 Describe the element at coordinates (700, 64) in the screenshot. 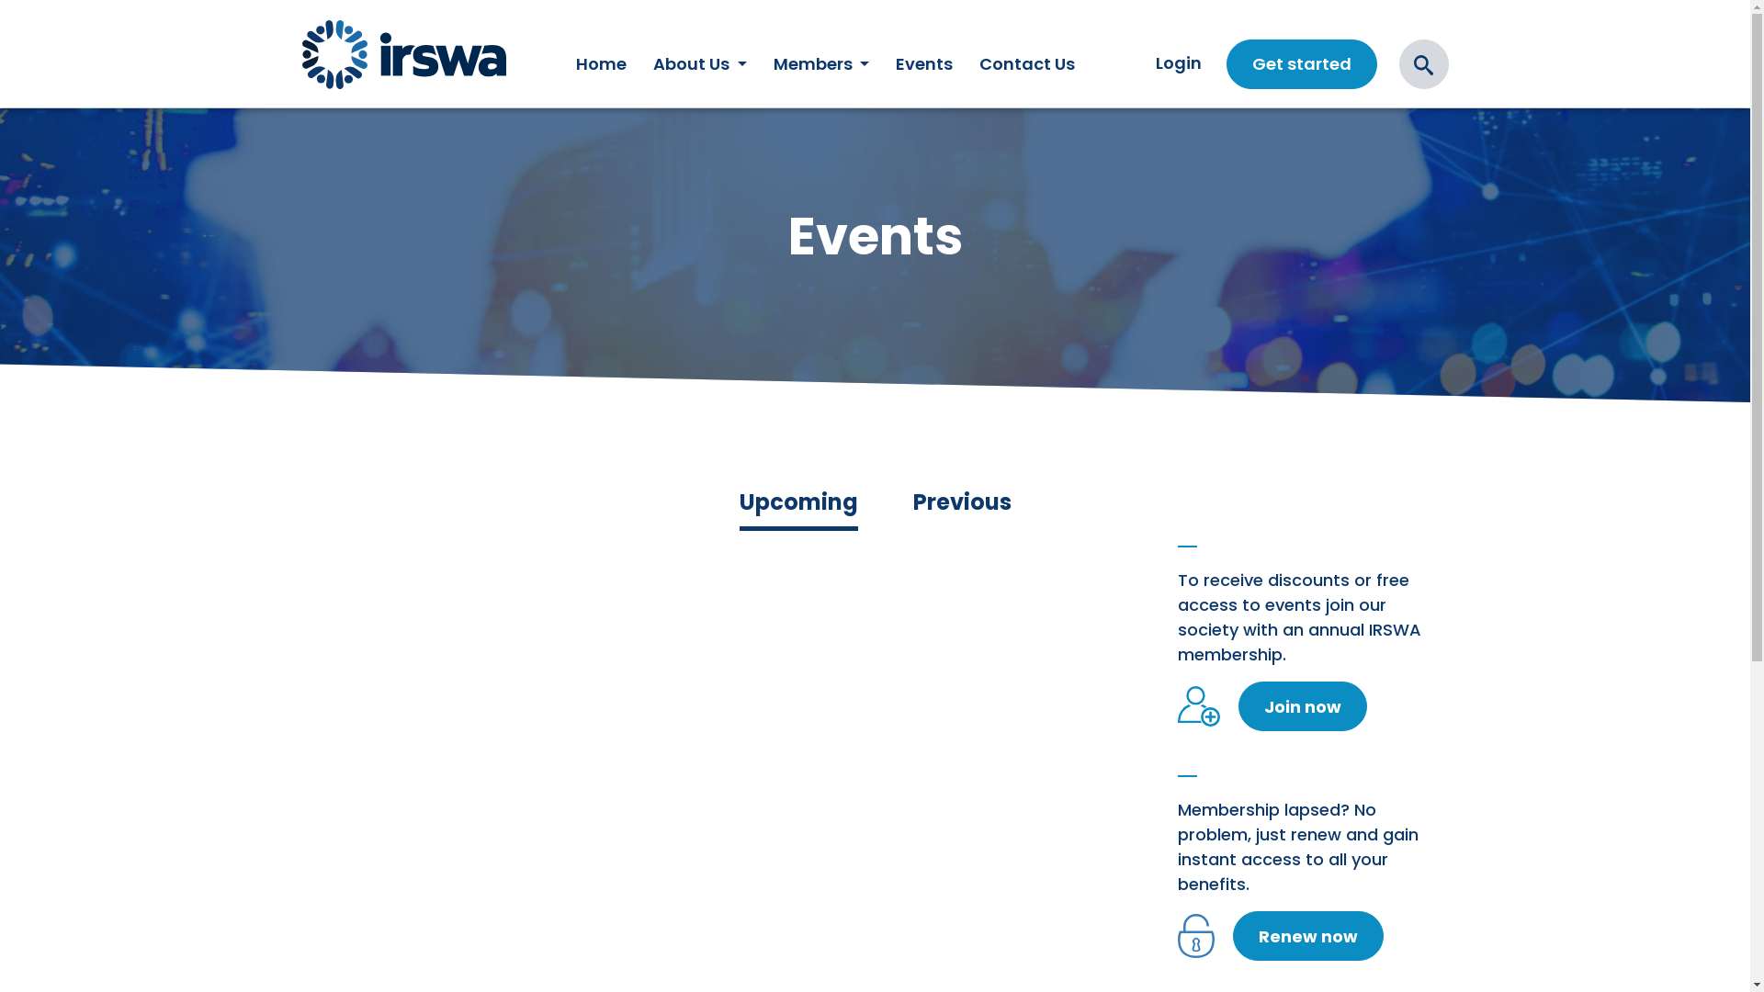

I see `About Us` at that location.